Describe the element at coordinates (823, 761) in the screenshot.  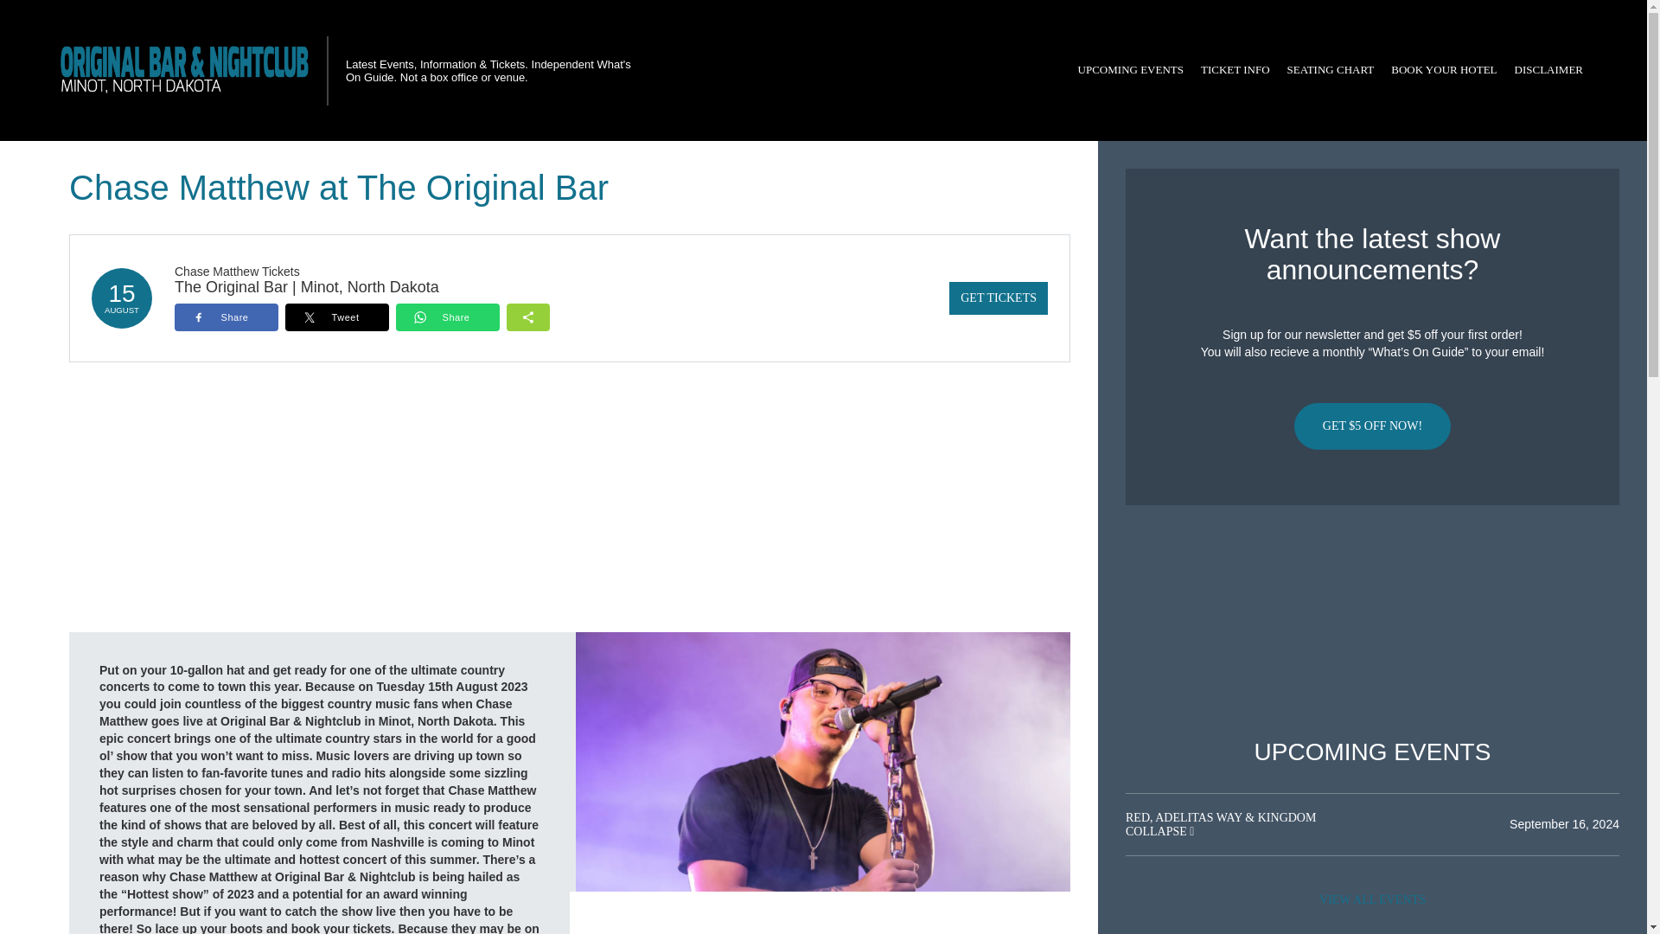
I see `Chase Matthew at The Original Bar` at that location.